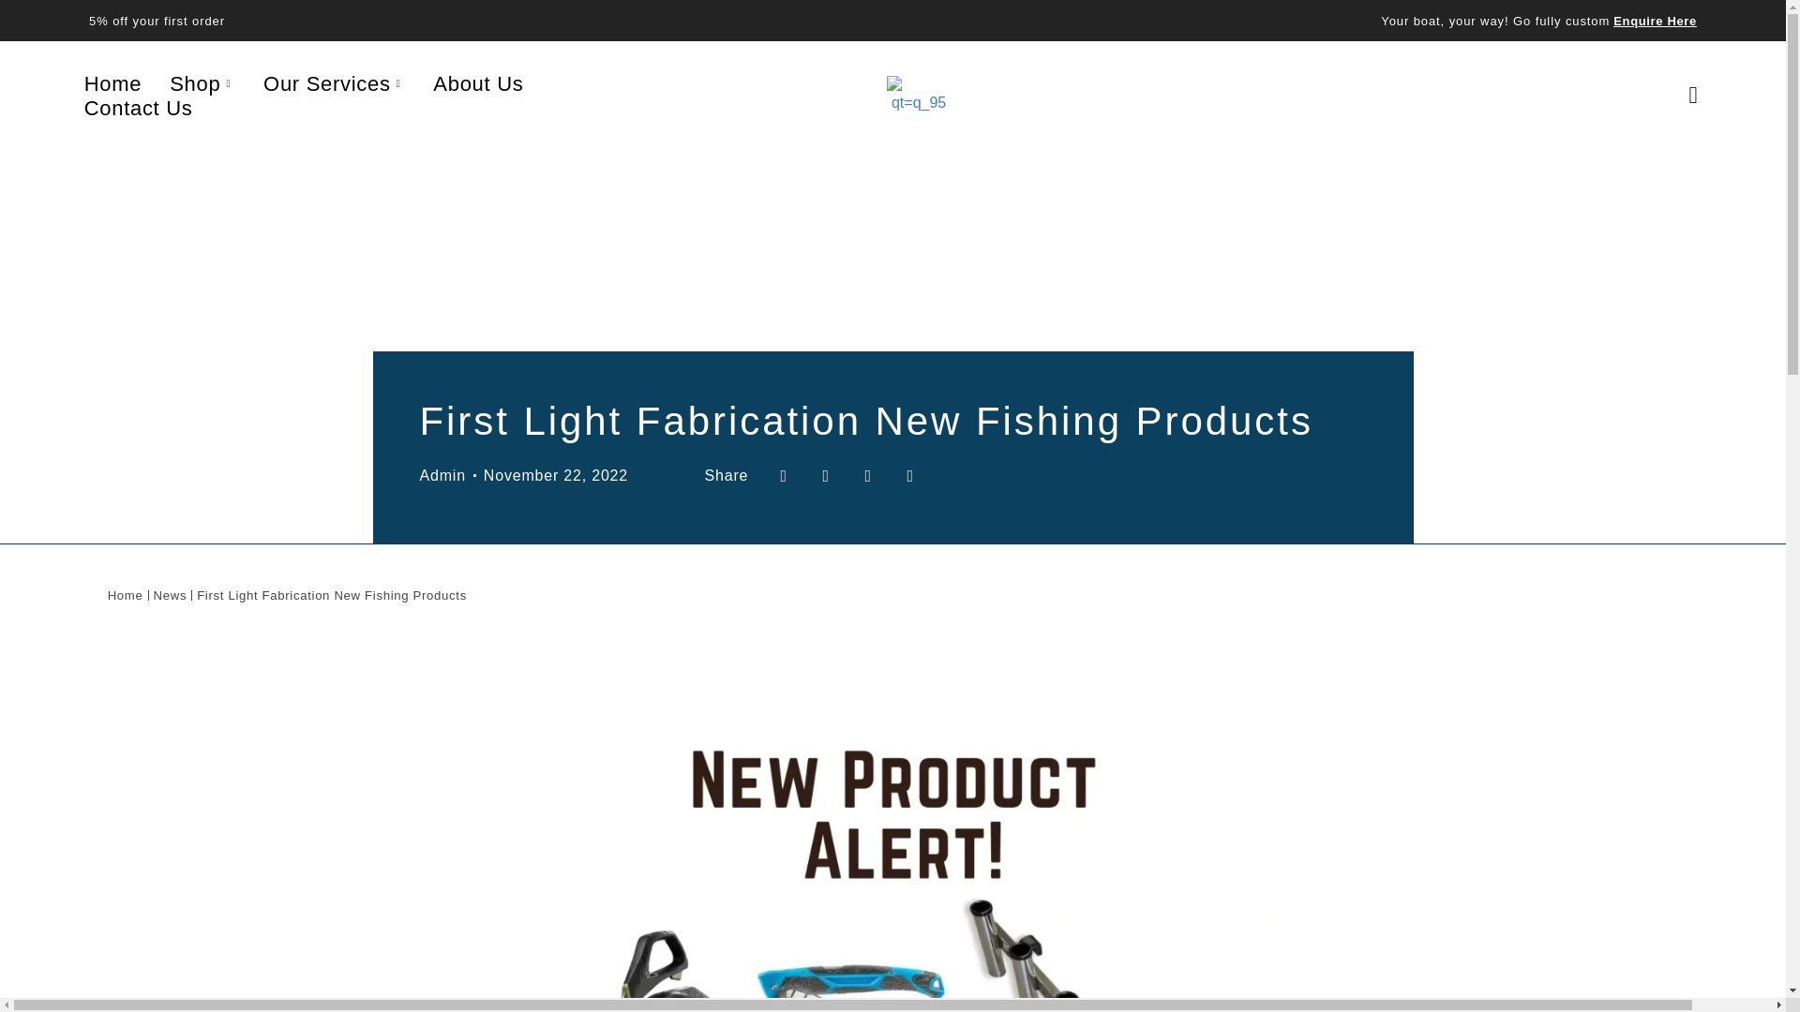 The image size is (1800, 1012). Describe the element at coordinates (478, 83) in the screenshot. I see `About Us` at that location.